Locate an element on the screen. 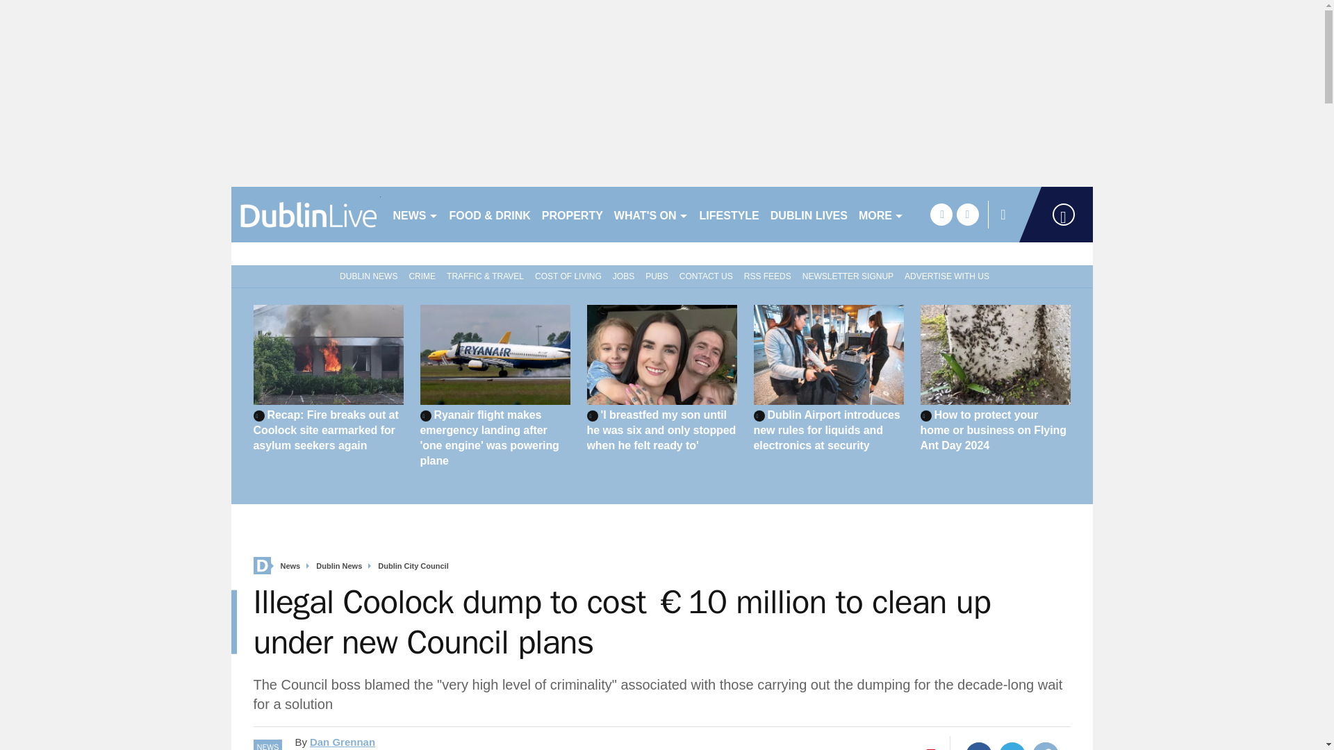 This screenshot has width=1334, height=750. PROPERTY is located at coordinates (572, 214).